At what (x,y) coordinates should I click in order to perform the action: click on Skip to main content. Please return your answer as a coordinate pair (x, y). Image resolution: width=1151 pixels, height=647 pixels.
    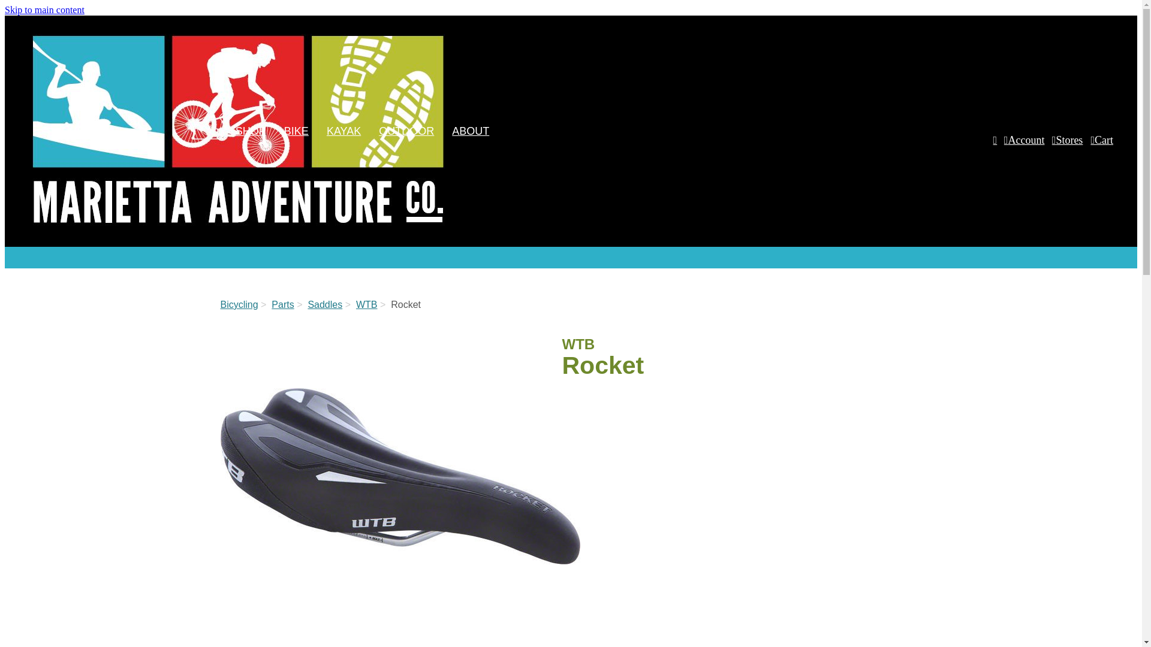
    Looking at the image, I should click on (44, 10).